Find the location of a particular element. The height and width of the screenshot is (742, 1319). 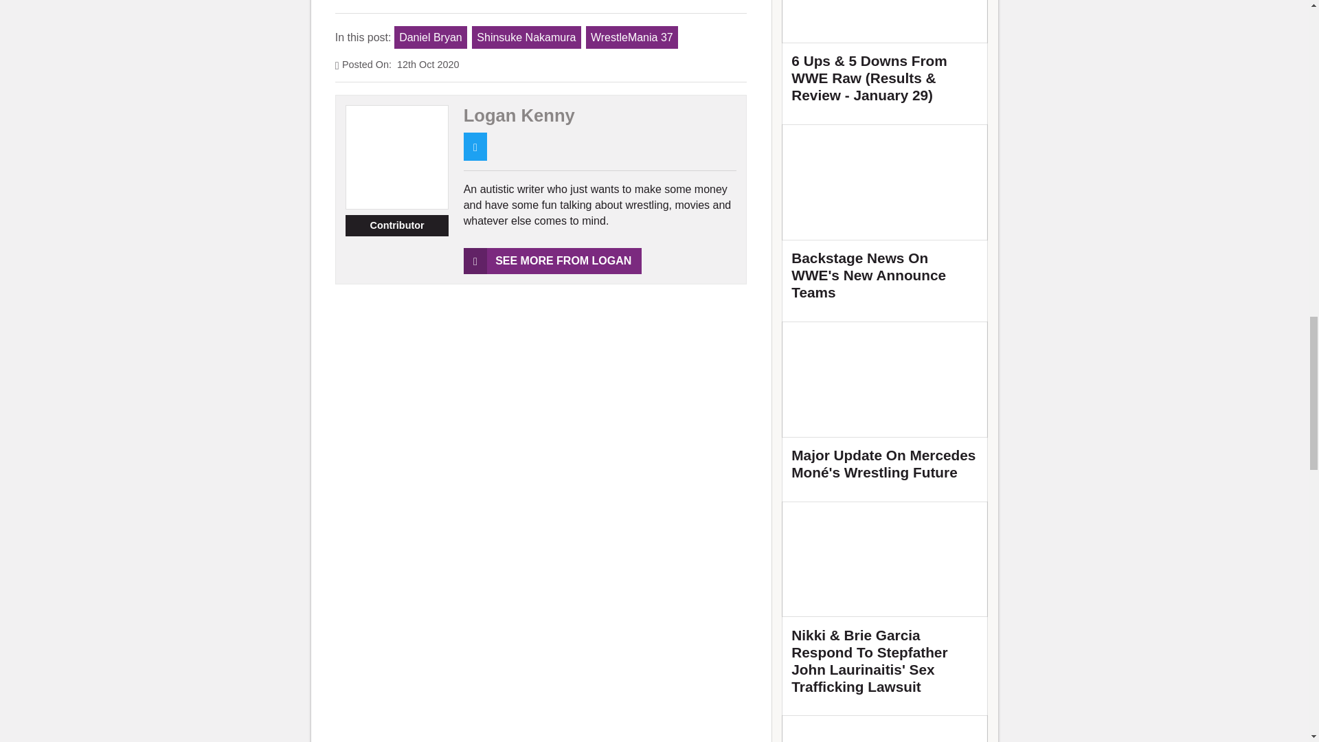

Contributor is located at coordinates (397, 225).